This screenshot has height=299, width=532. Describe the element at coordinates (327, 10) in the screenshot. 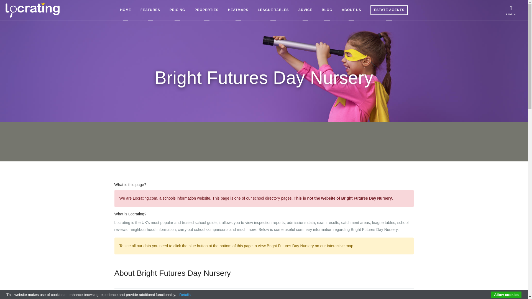

I see `BLOG` at that location.